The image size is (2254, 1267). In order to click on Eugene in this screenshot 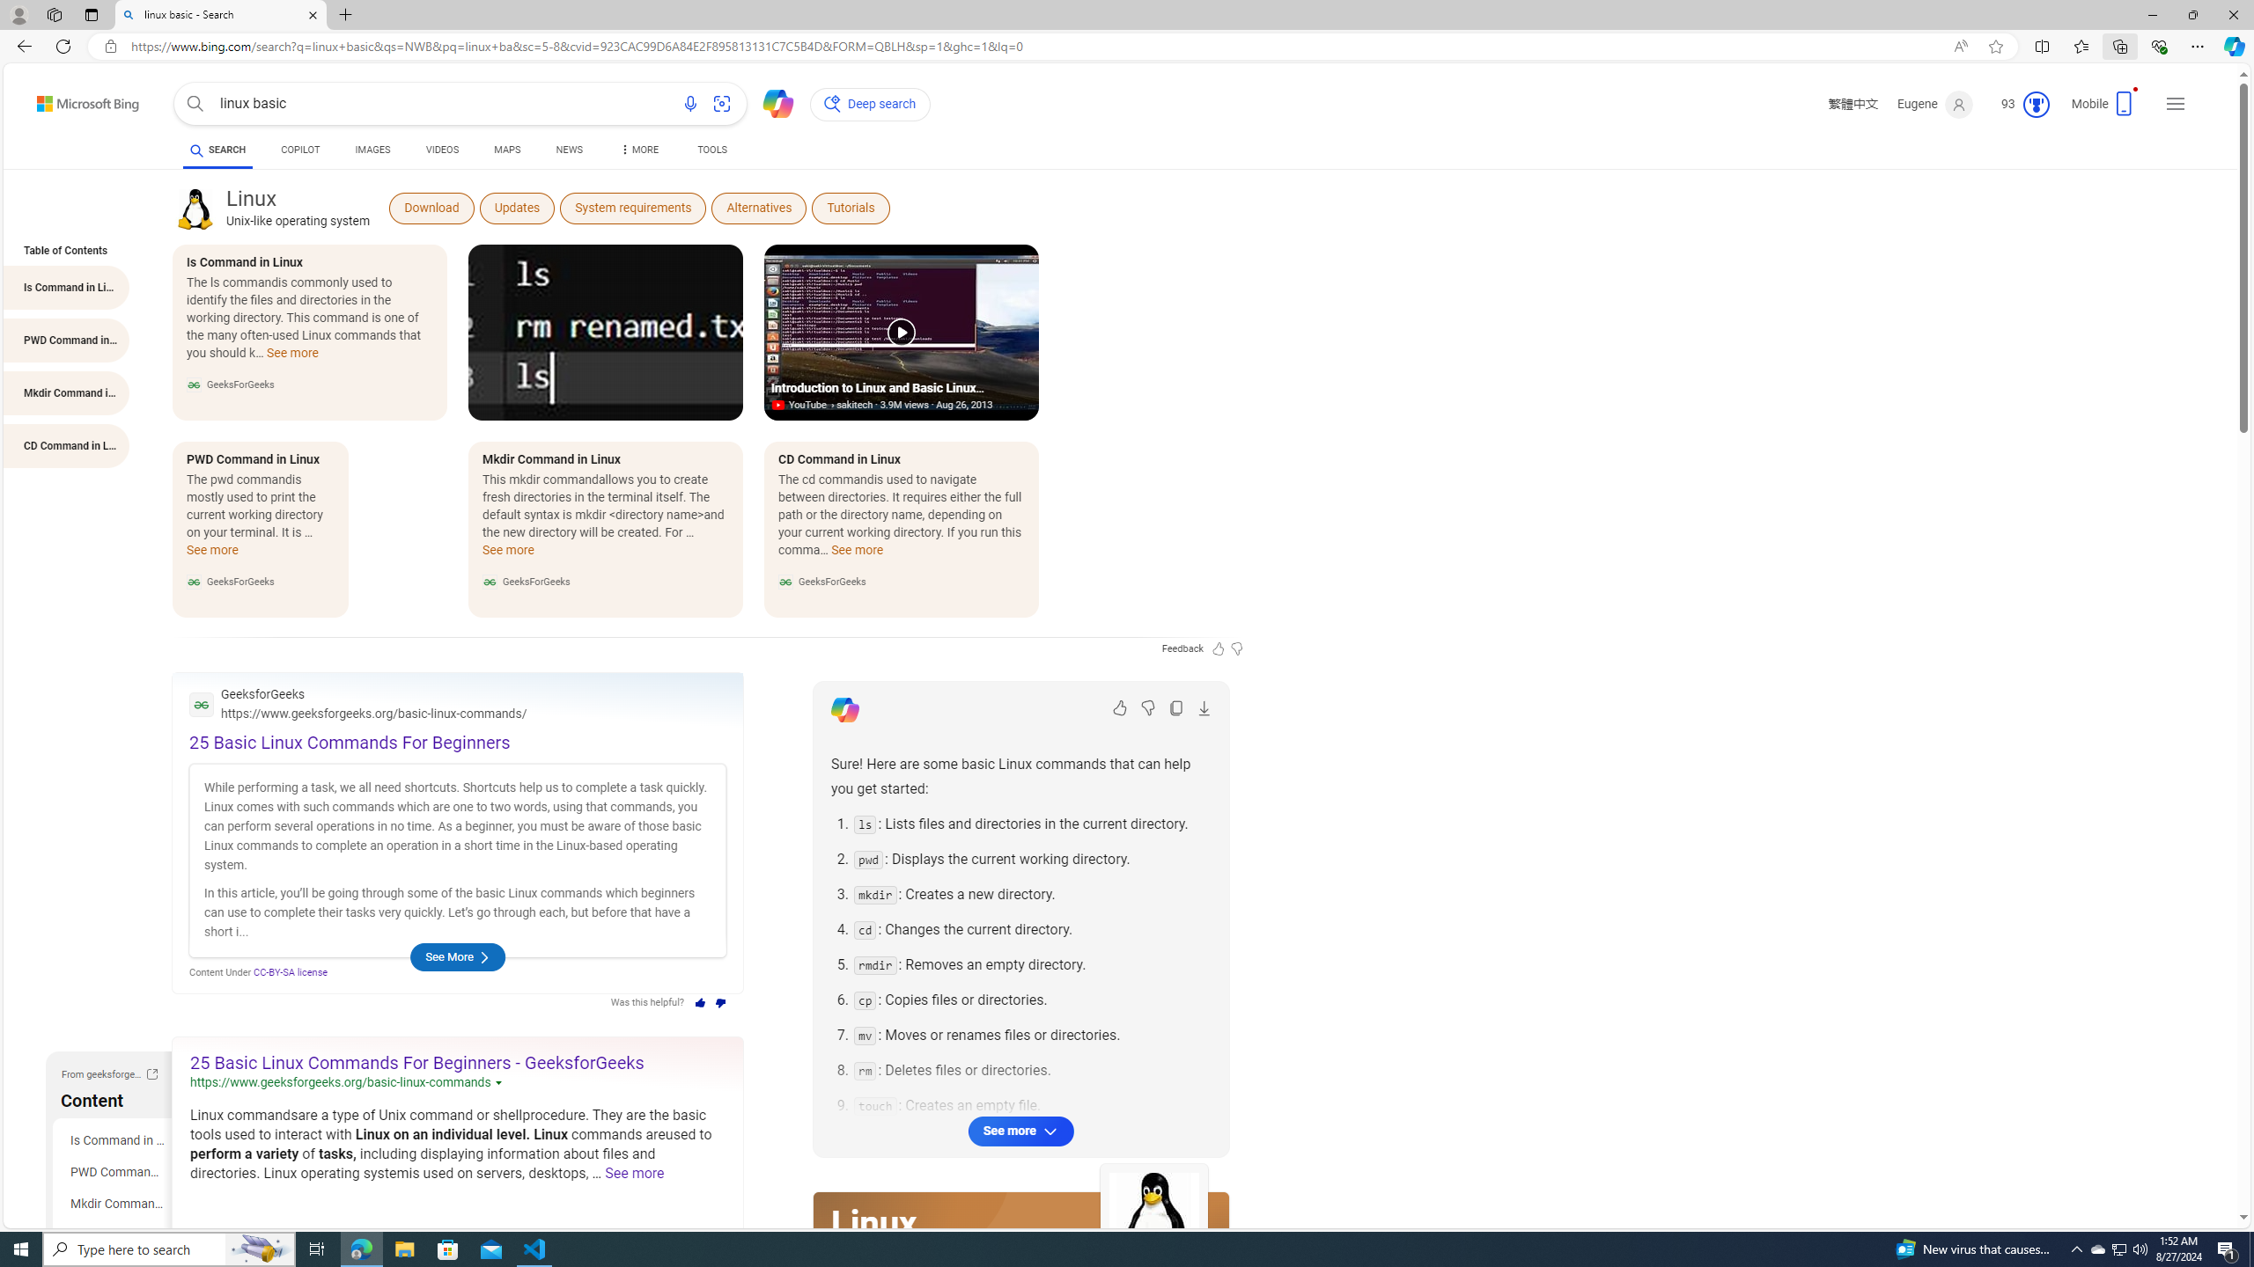, I will do `click(1935, 104)`.